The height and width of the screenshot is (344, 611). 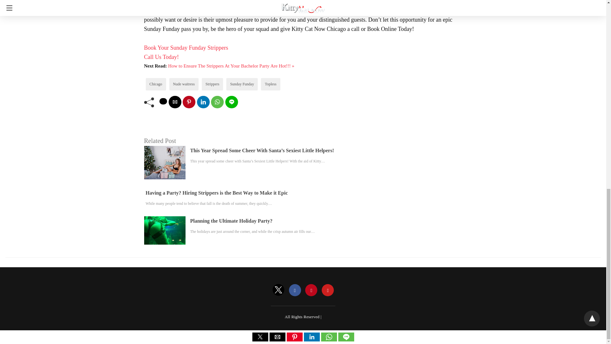 I want to click on pinterest profile, so click(x=311, y=290).